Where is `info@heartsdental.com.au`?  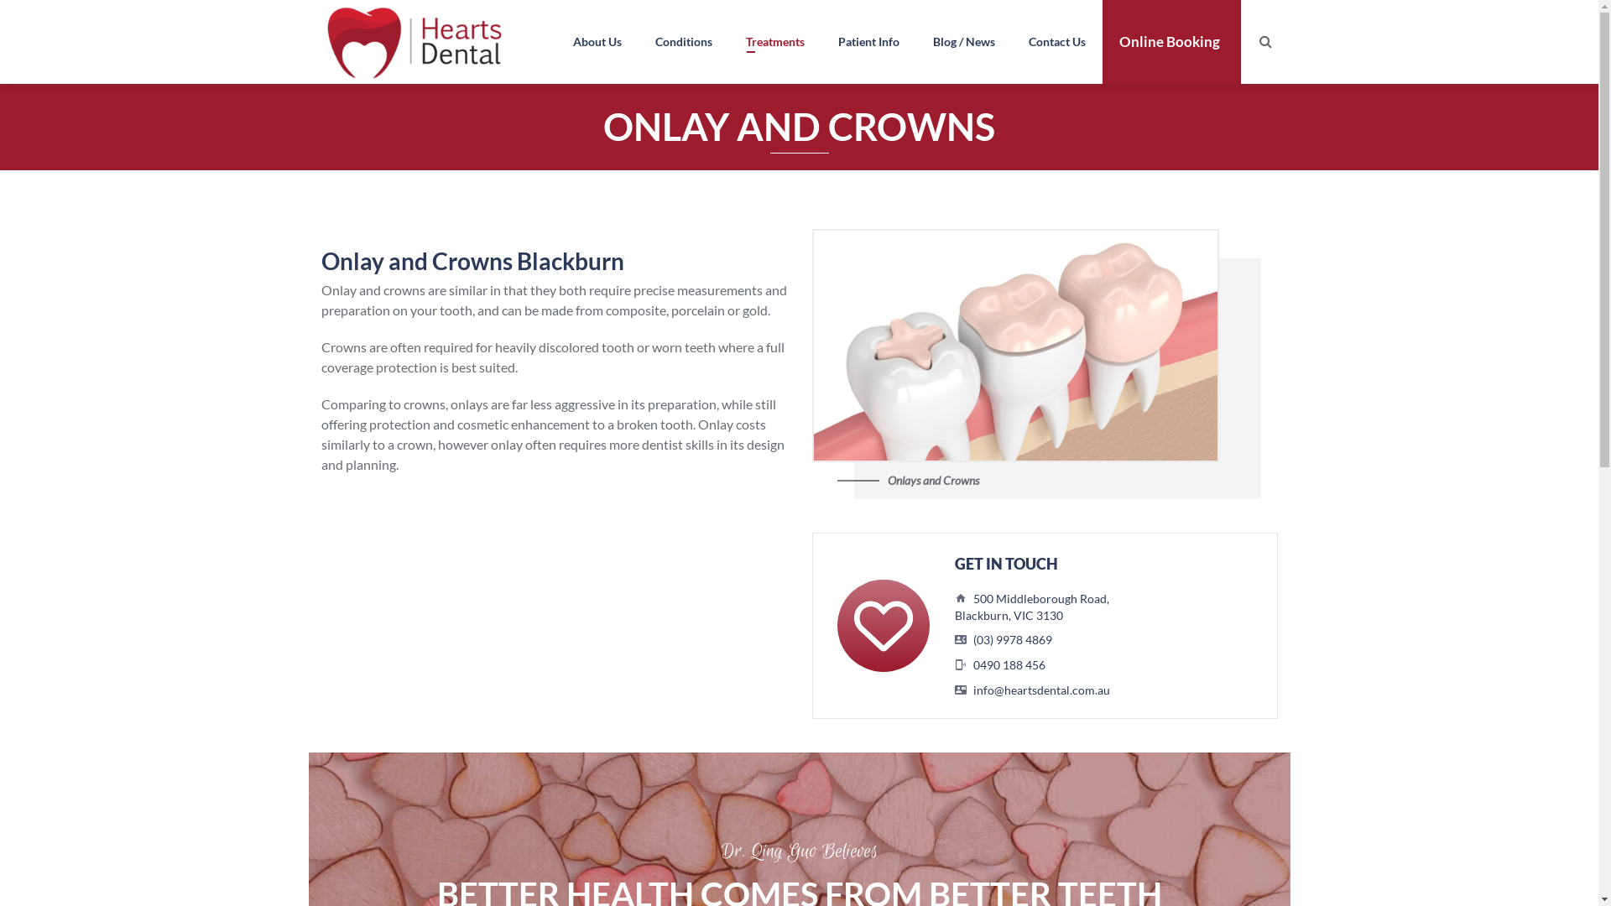 info@heartsdental.com.au is located at coordinates (1042, 690).